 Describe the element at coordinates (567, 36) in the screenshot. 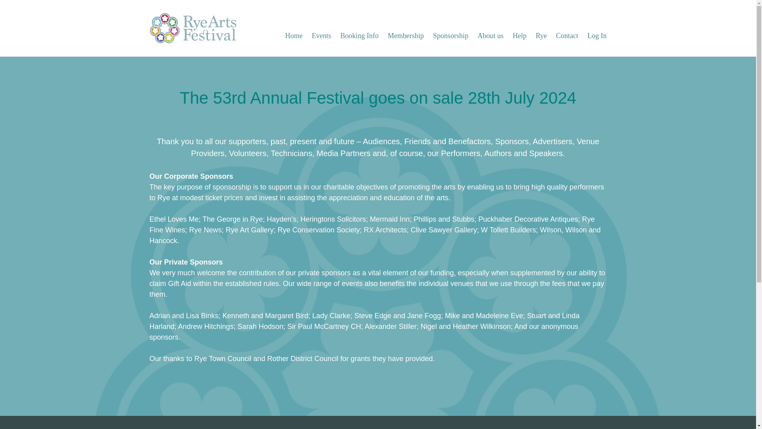

I see `Contact` at that location.